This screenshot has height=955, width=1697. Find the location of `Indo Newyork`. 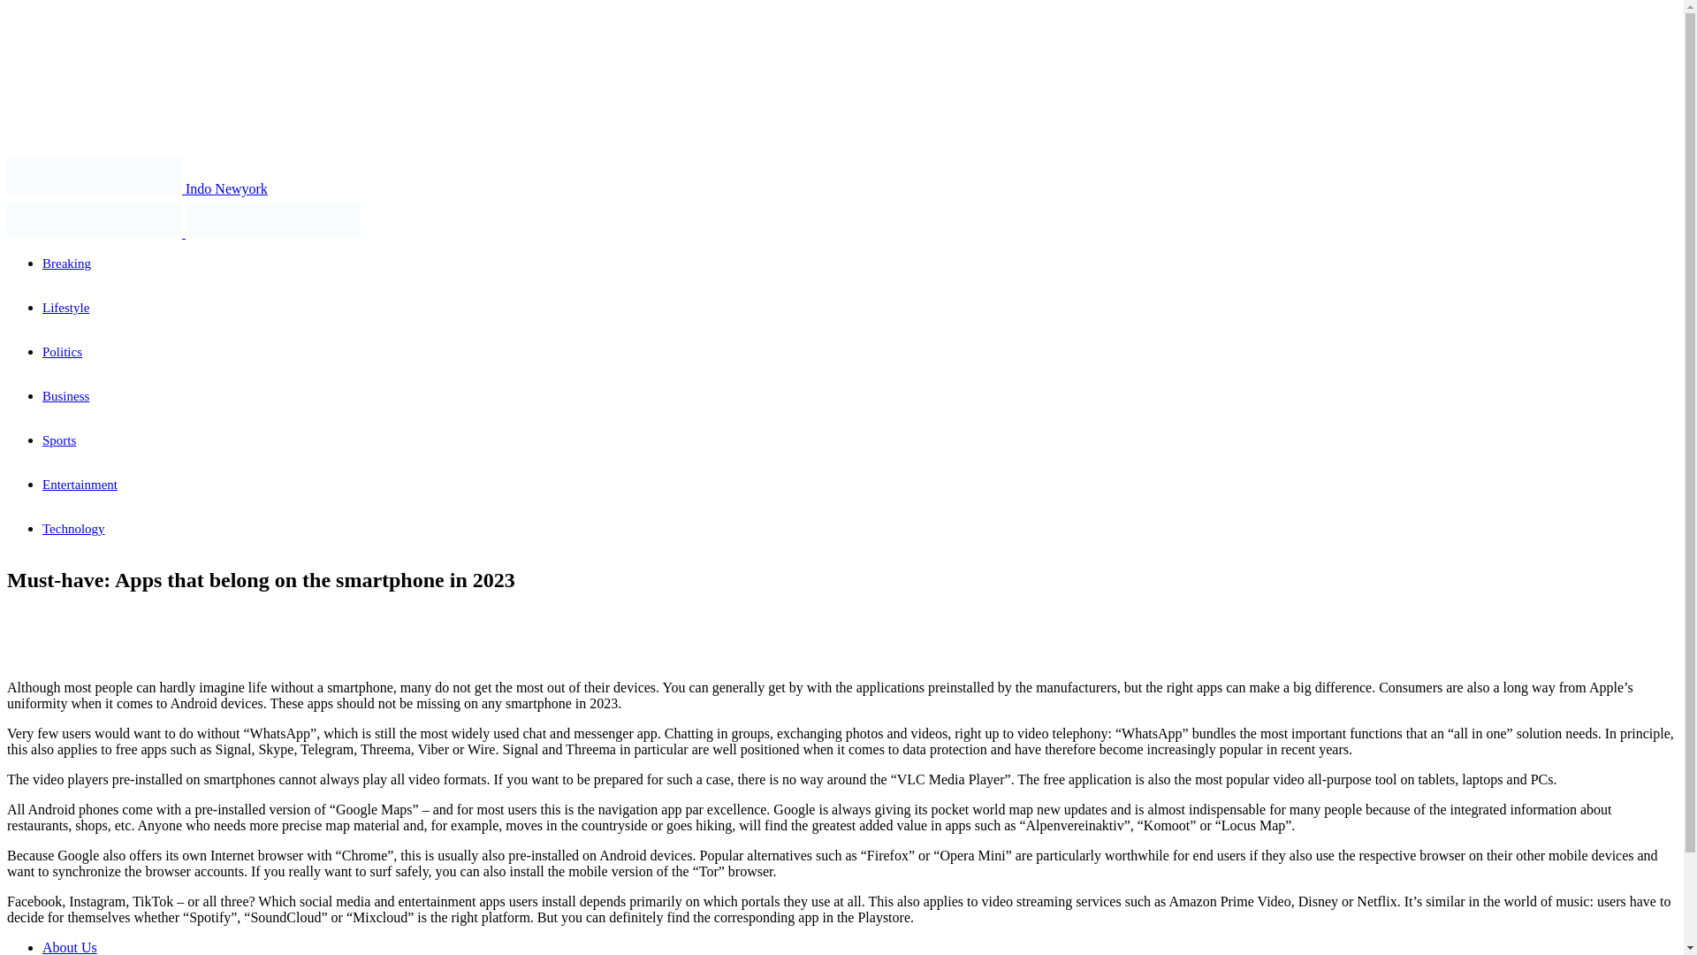

Indo Newyork is located at coordinates (137, 189).